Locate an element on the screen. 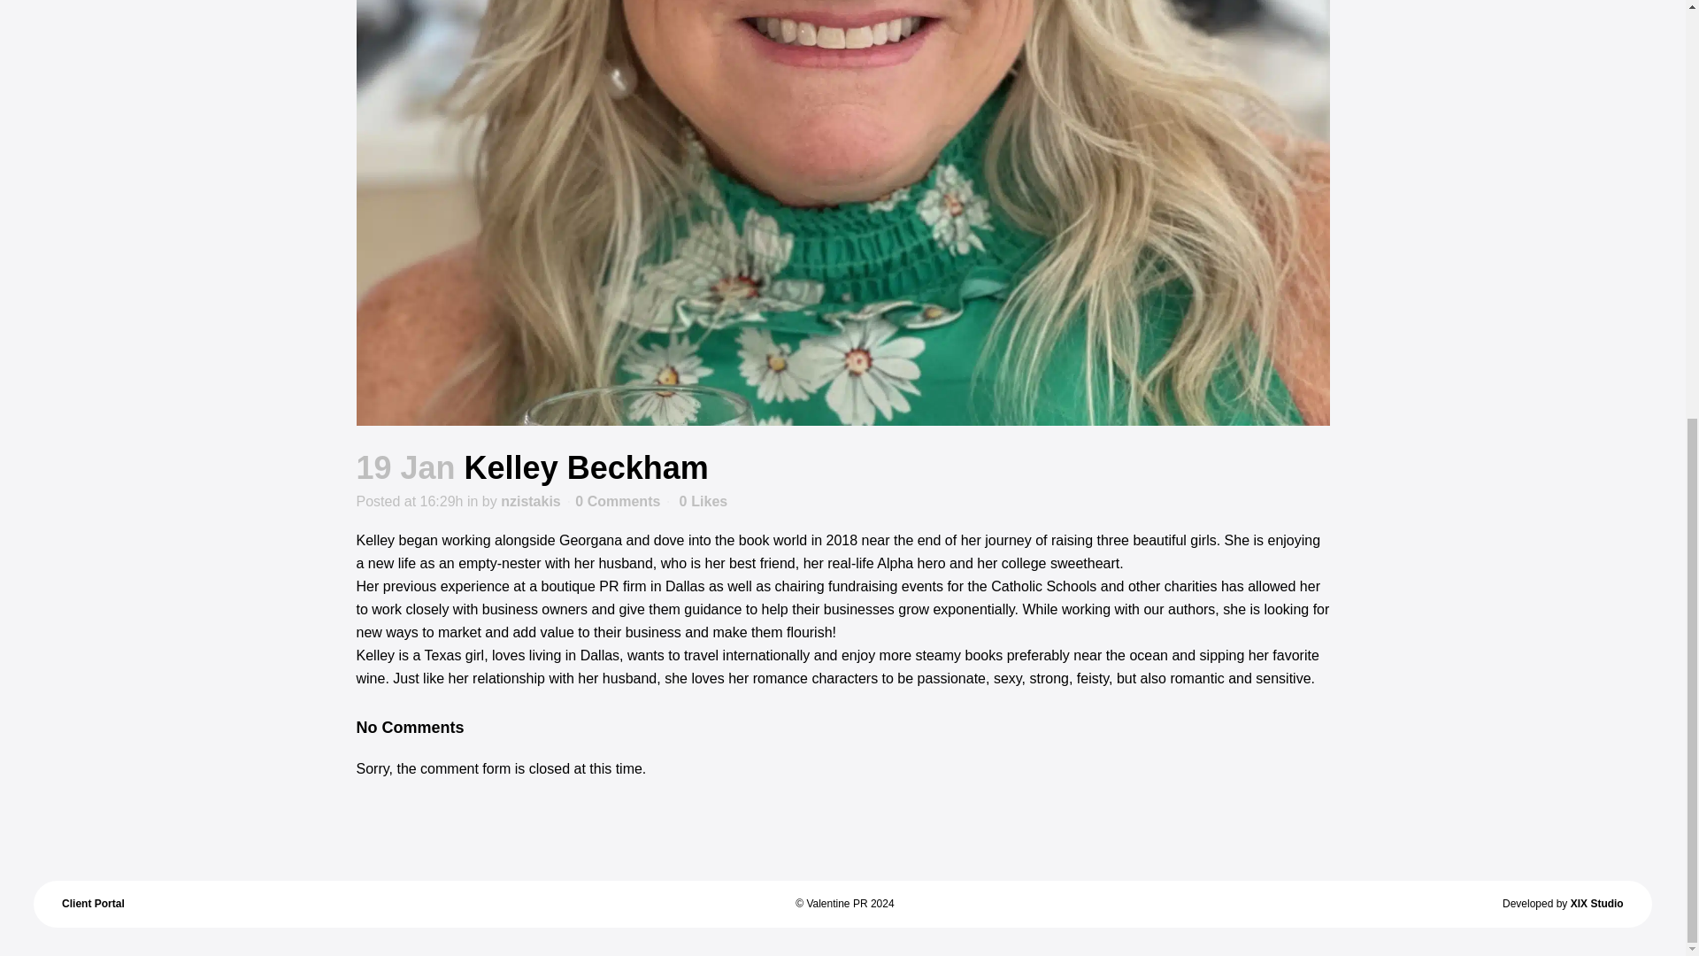 This screenshot has width=1699, height=956. 0 Comments is located at coordinates (618, 501).